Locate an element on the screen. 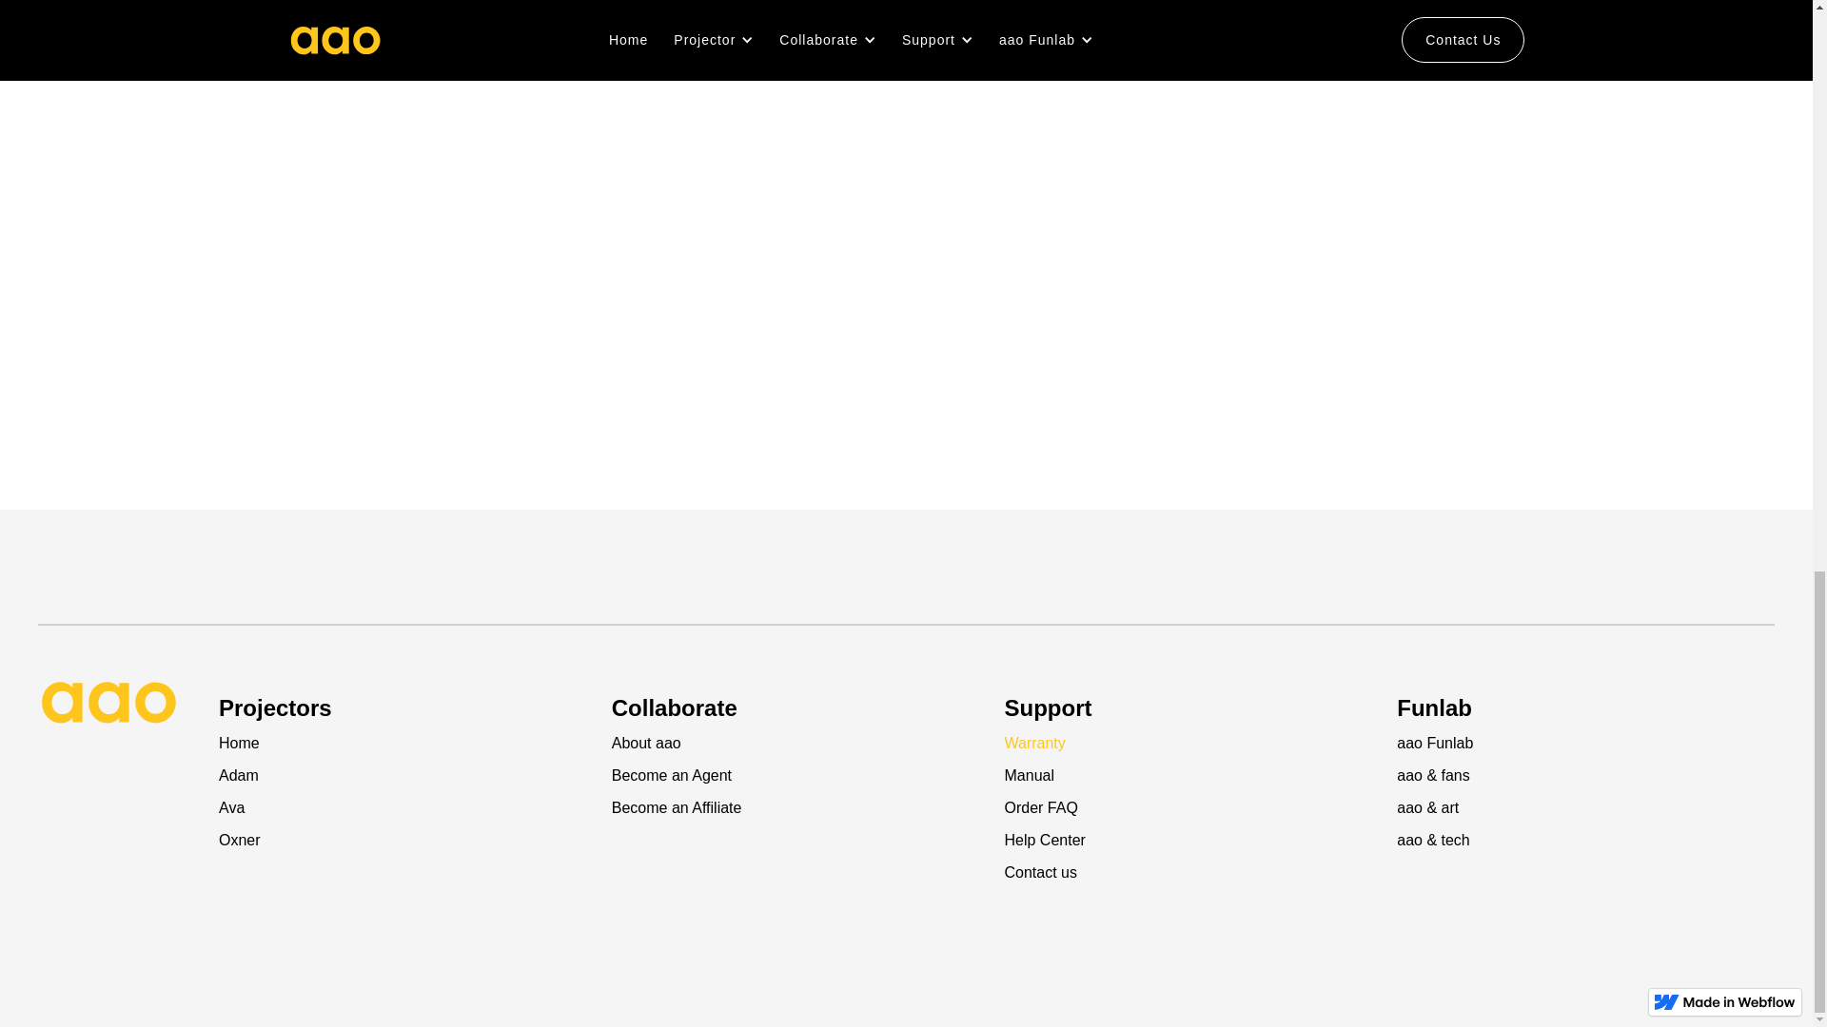 Image resolution: width=1827 pixels, height=1027 pixels. Become an Affiliate is located at coordinates (801, 808).